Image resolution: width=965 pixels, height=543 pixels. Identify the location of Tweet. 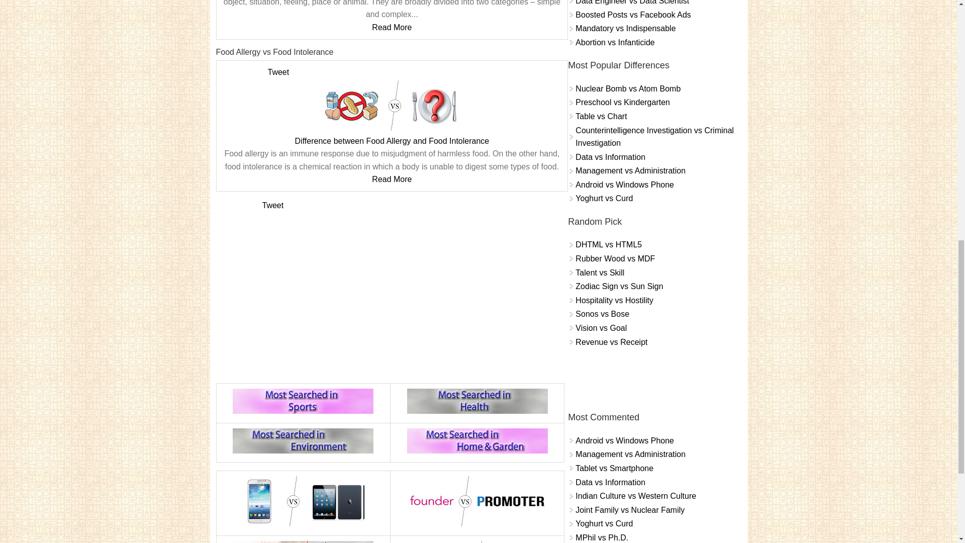
(273, 205).